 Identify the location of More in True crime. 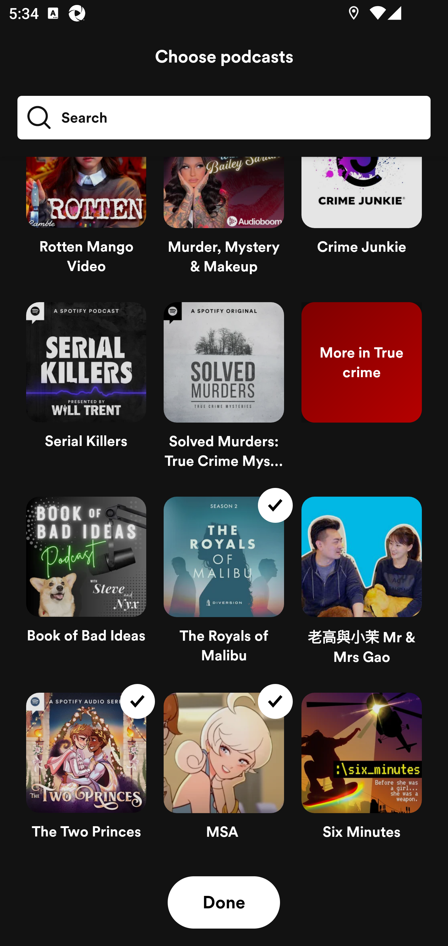
(362, 391).